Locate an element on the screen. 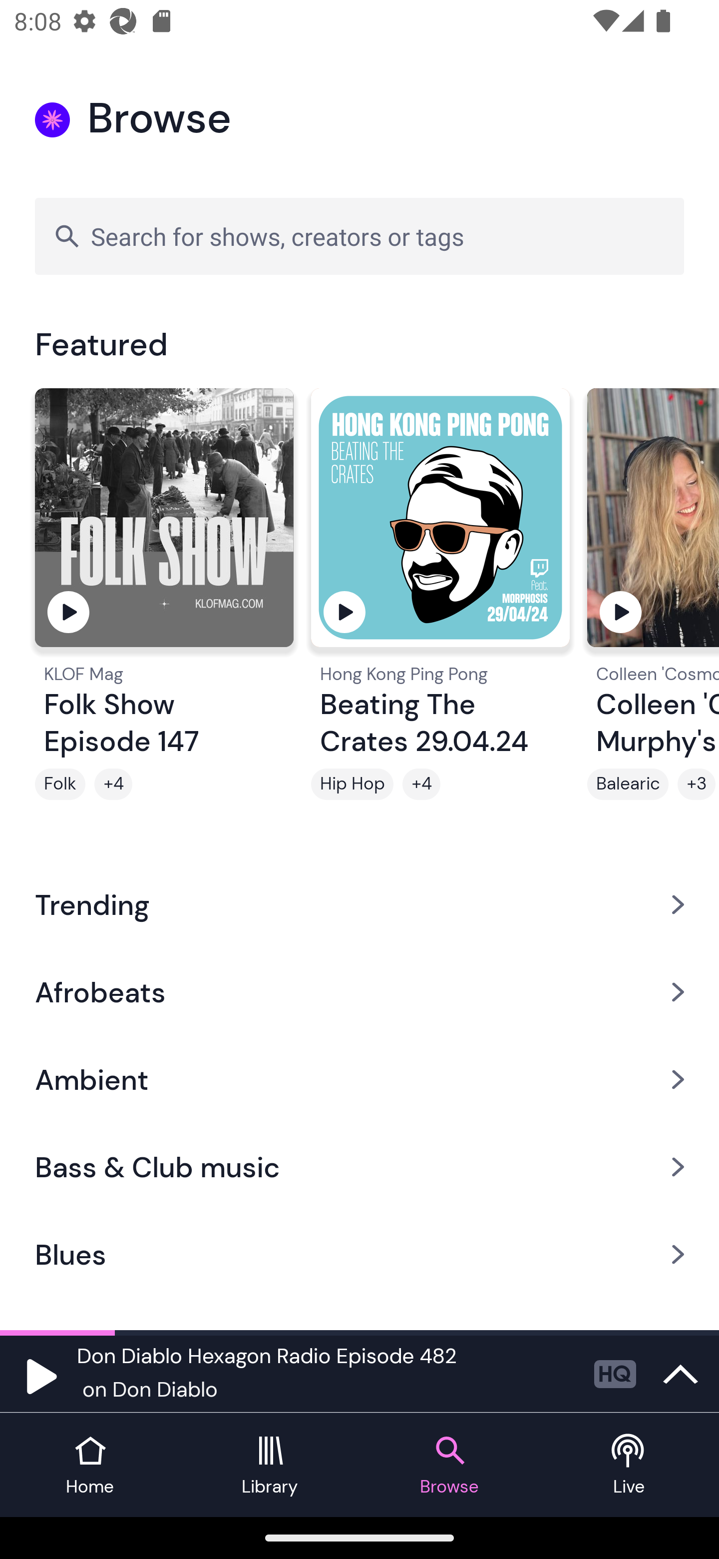  Folk is located at coordinates (60, 784).